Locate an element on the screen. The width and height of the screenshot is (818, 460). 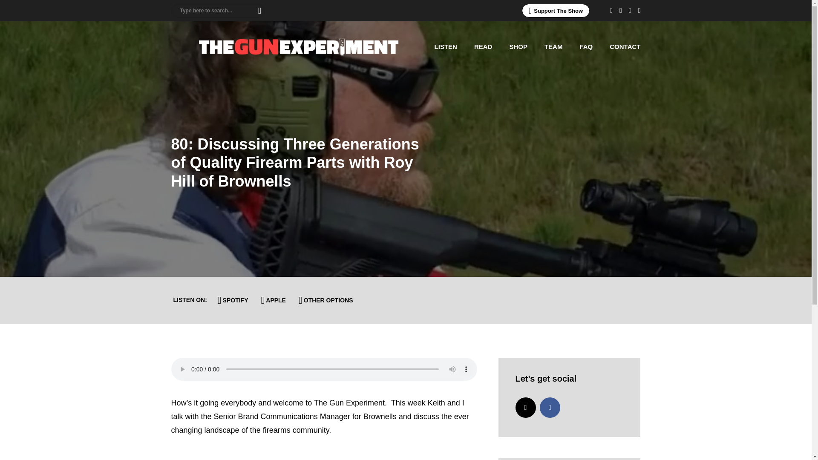
LISTEN is located at coordinates (446, 47).